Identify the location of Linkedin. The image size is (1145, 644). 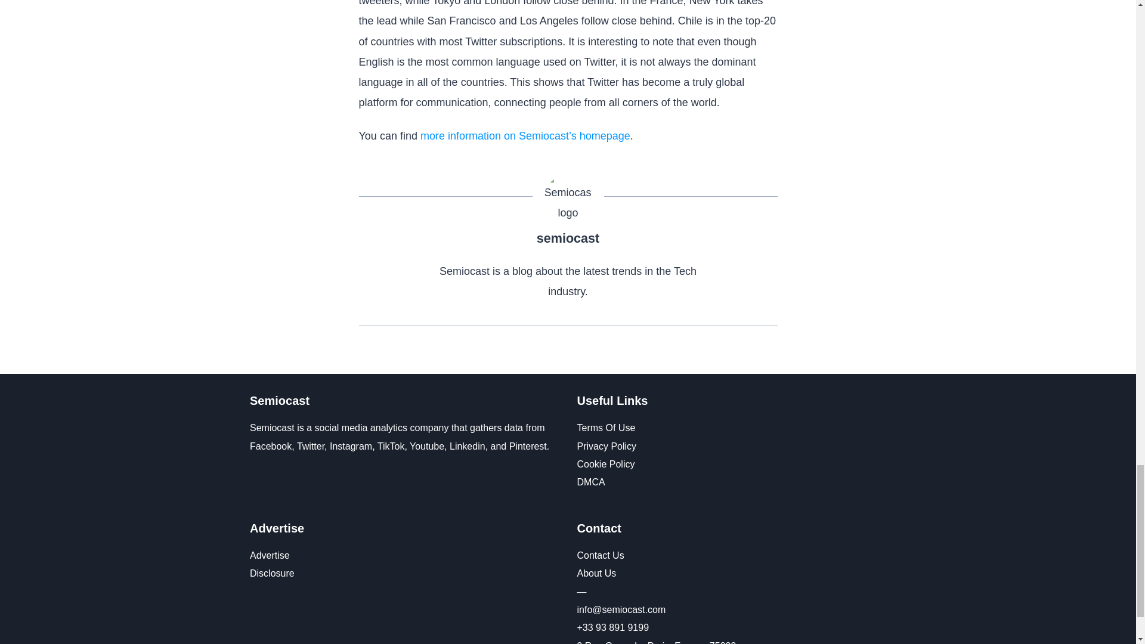
(468, 446).